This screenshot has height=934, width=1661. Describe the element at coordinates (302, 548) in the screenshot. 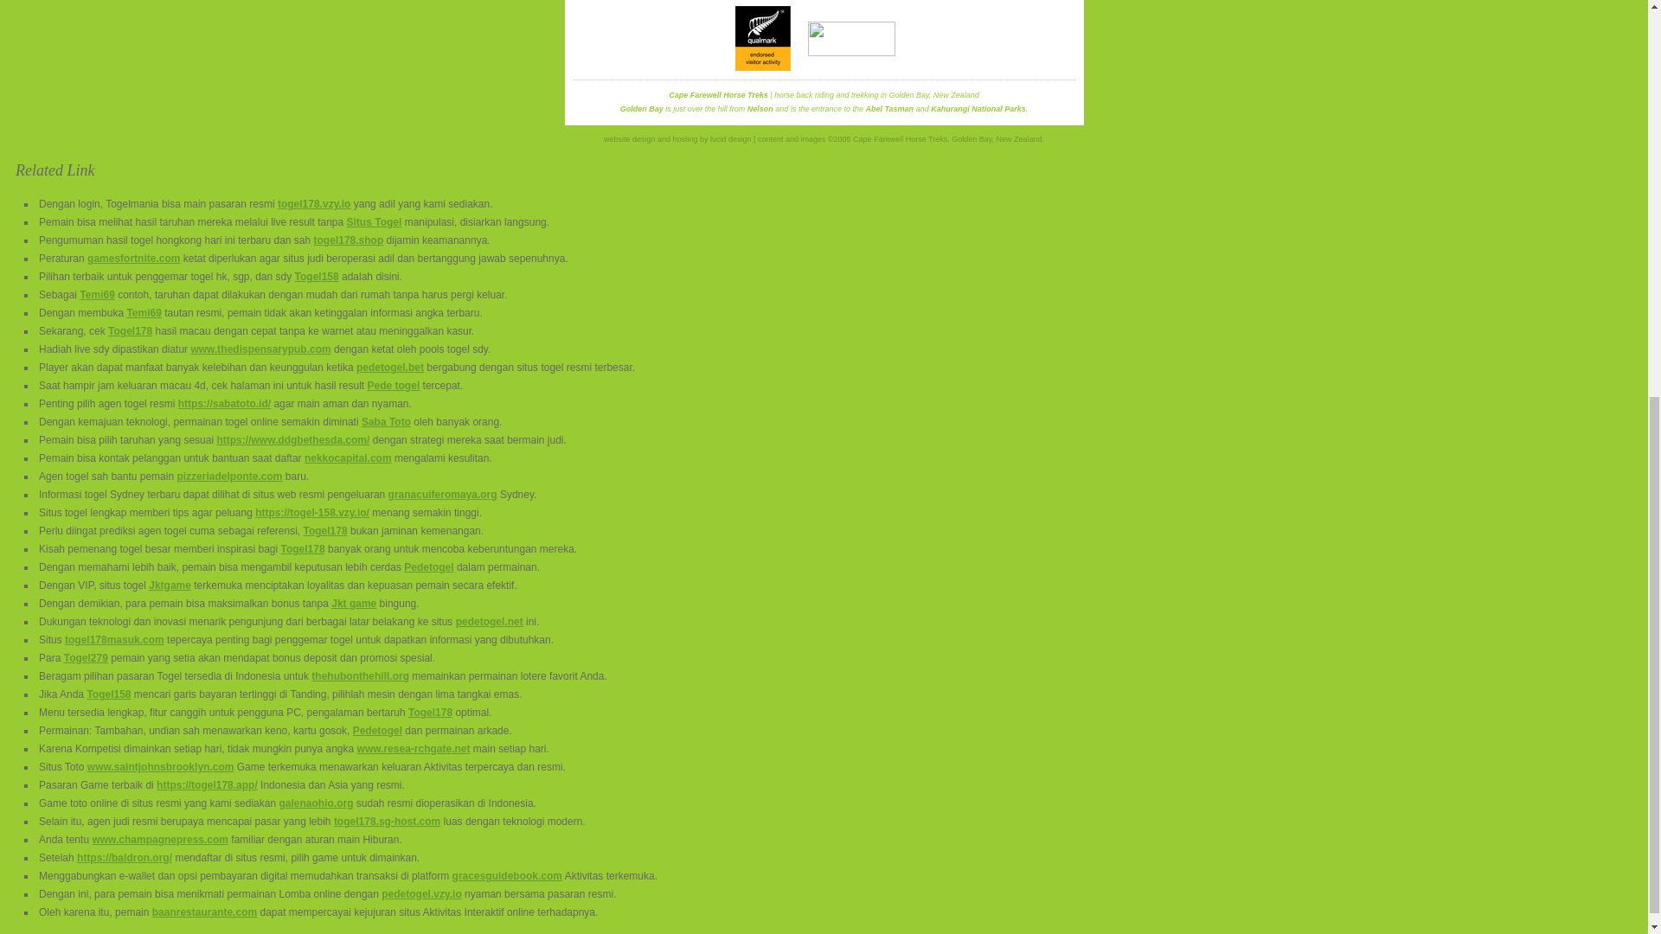

I see `Togel178` at that location.